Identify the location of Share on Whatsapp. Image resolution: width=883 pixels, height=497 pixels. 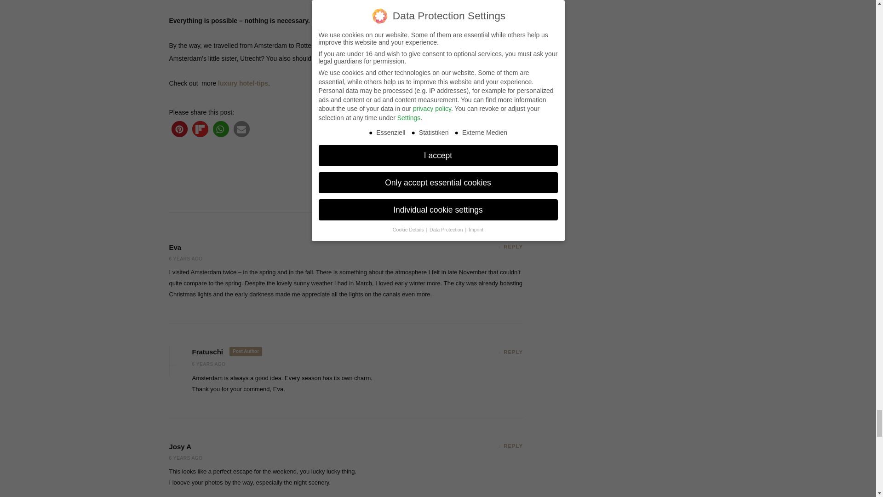
(221, 129).